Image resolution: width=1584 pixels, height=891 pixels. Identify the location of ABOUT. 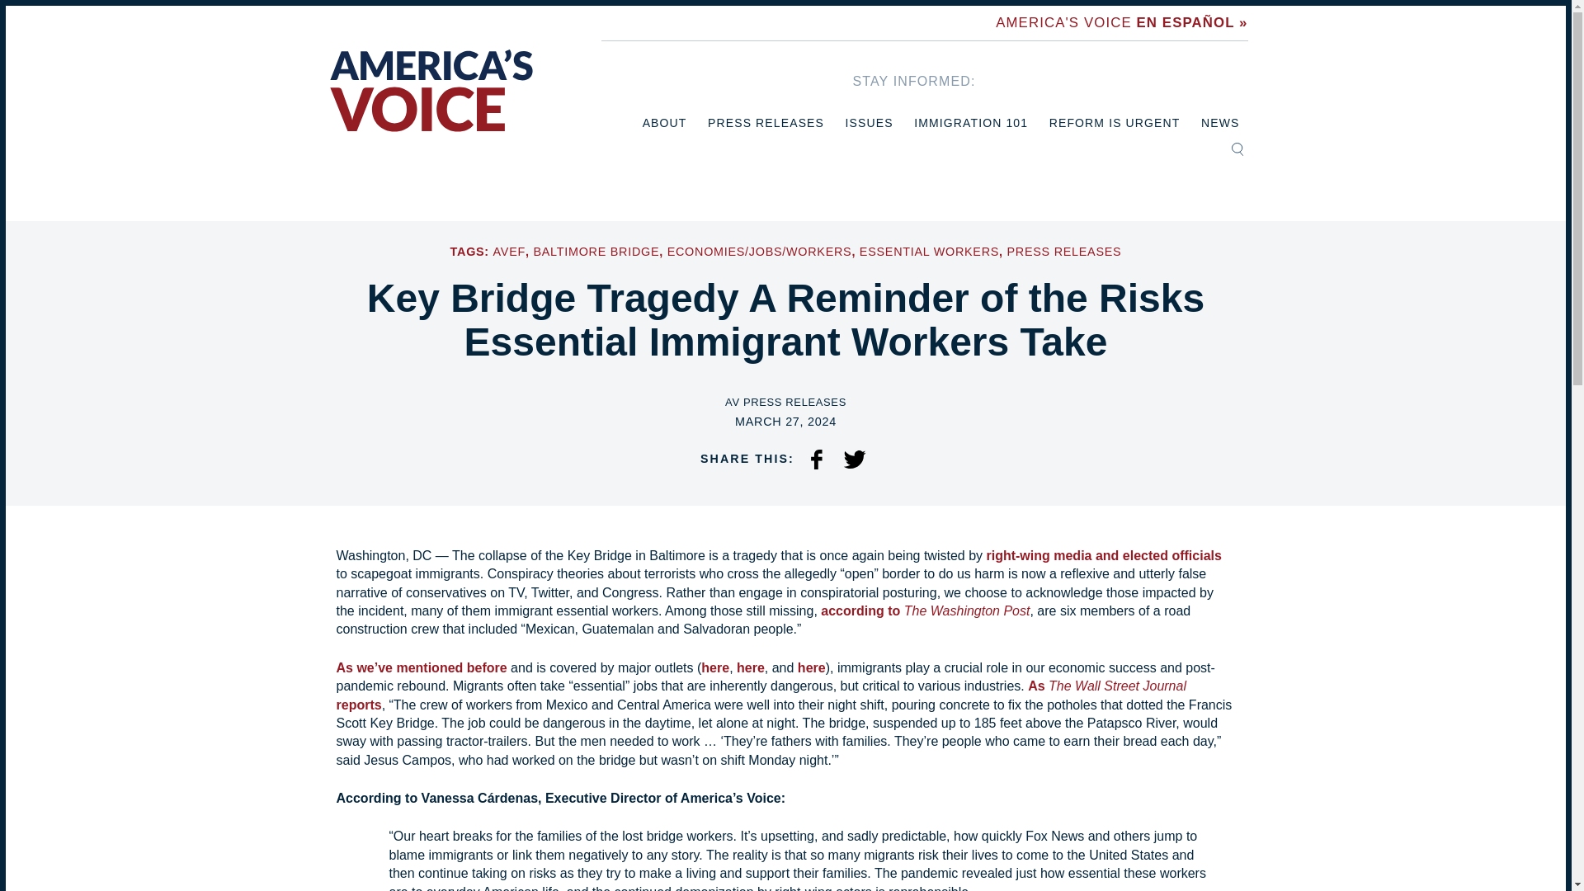
(665, 123).